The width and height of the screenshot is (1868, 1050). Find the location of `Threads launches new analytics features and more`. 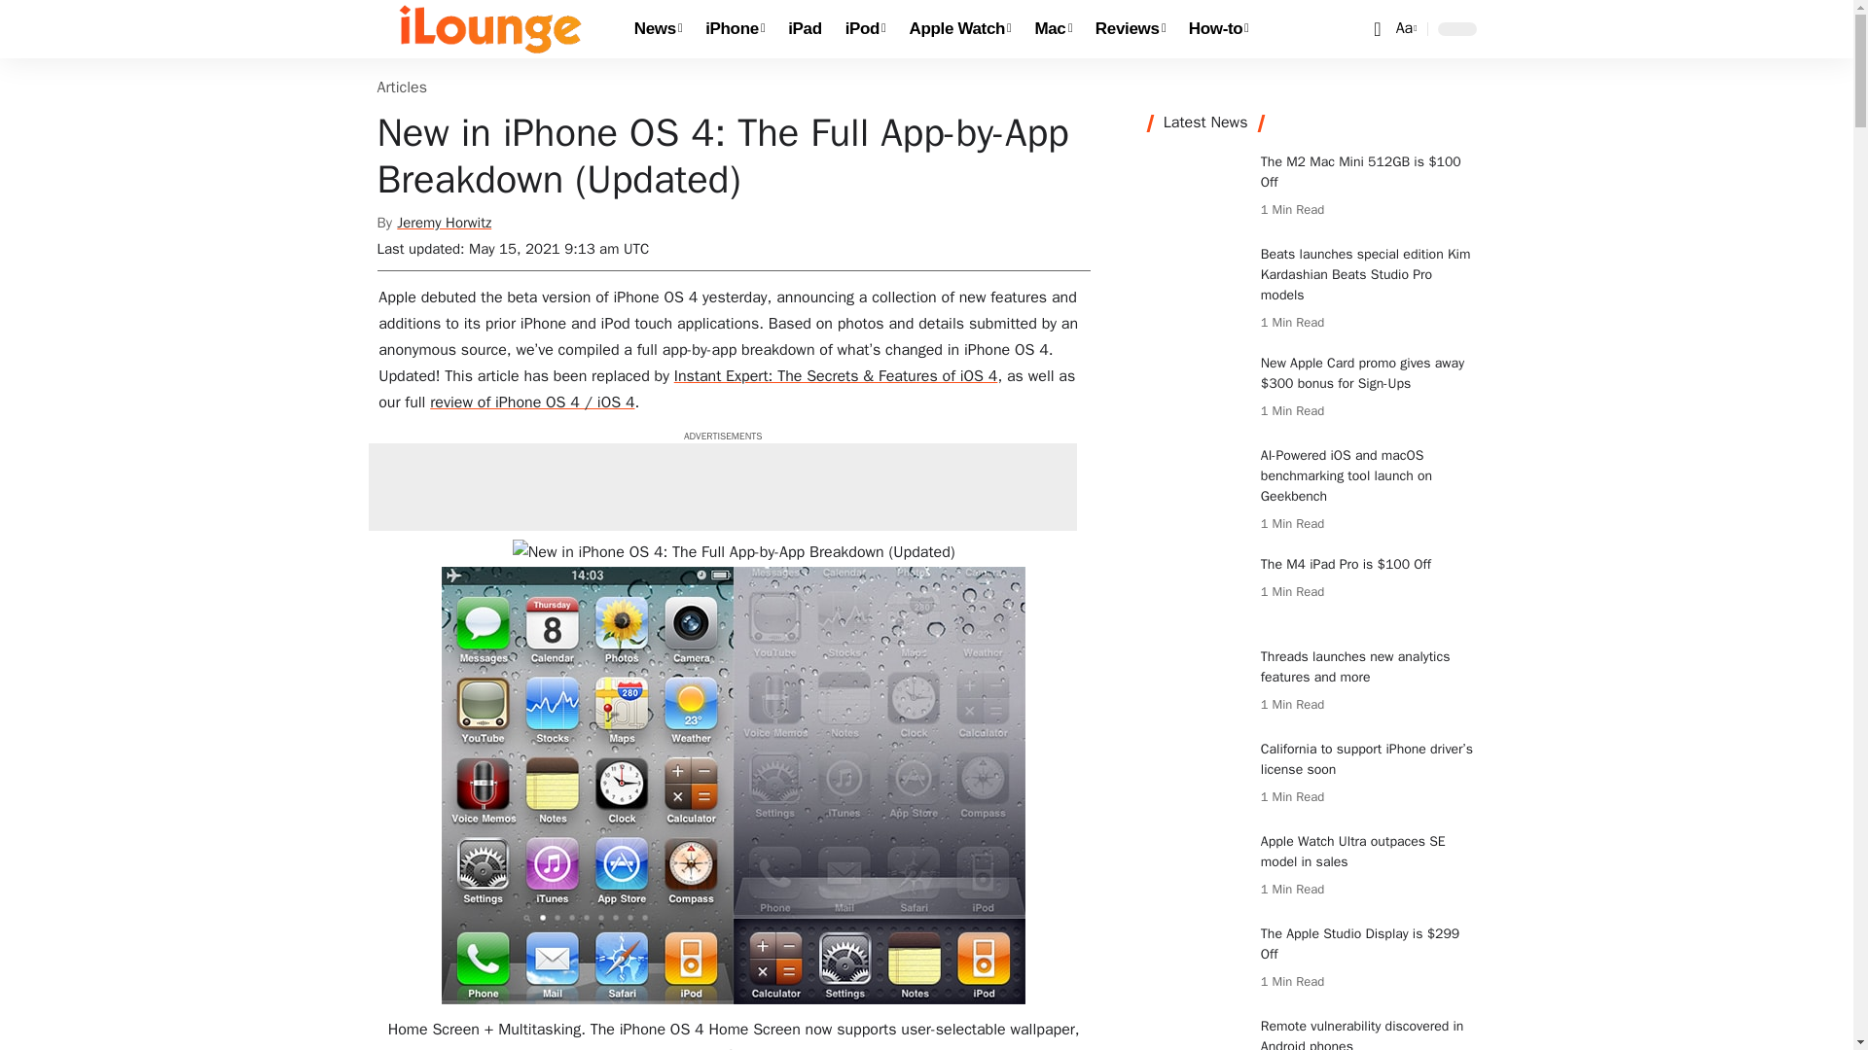

Threads launches new analytics features and more is located at coordinates (1405, 29).